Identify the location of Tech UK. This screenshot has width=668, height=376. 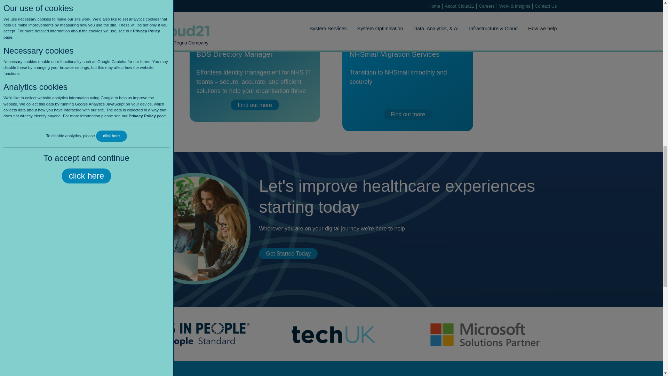
(331, 334).